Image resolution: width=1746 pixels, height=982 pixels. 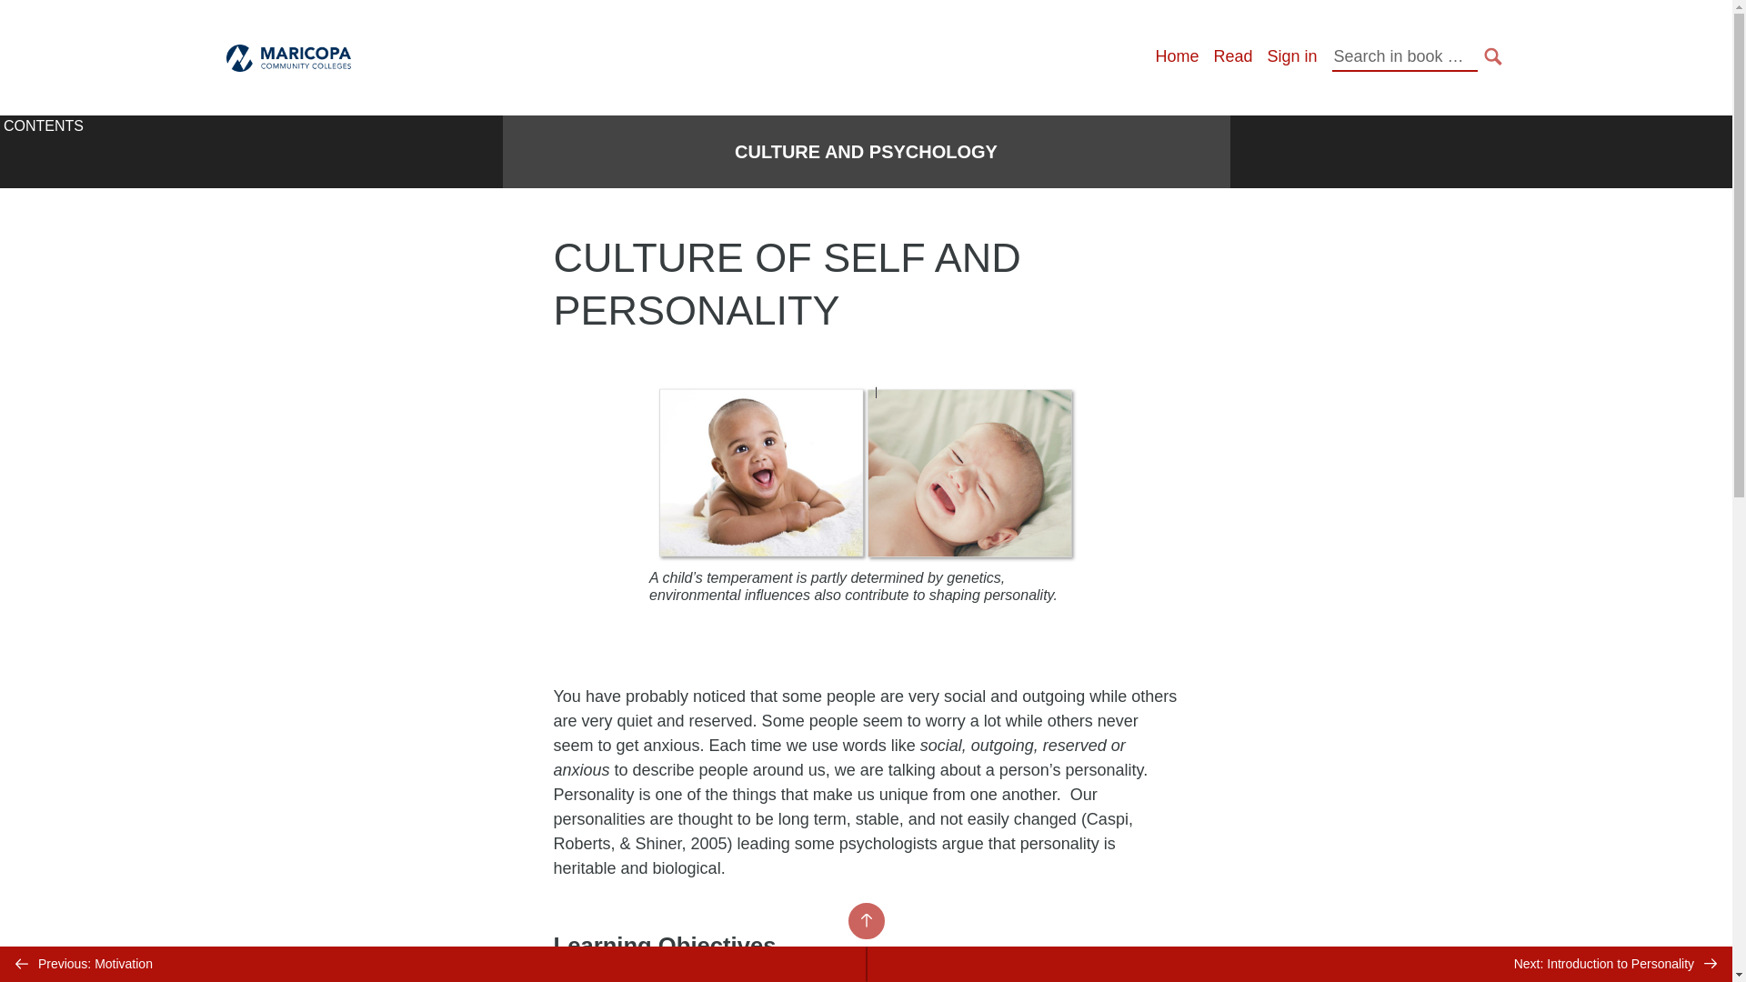 I want to click on Read, so click(x=1232, y=56).